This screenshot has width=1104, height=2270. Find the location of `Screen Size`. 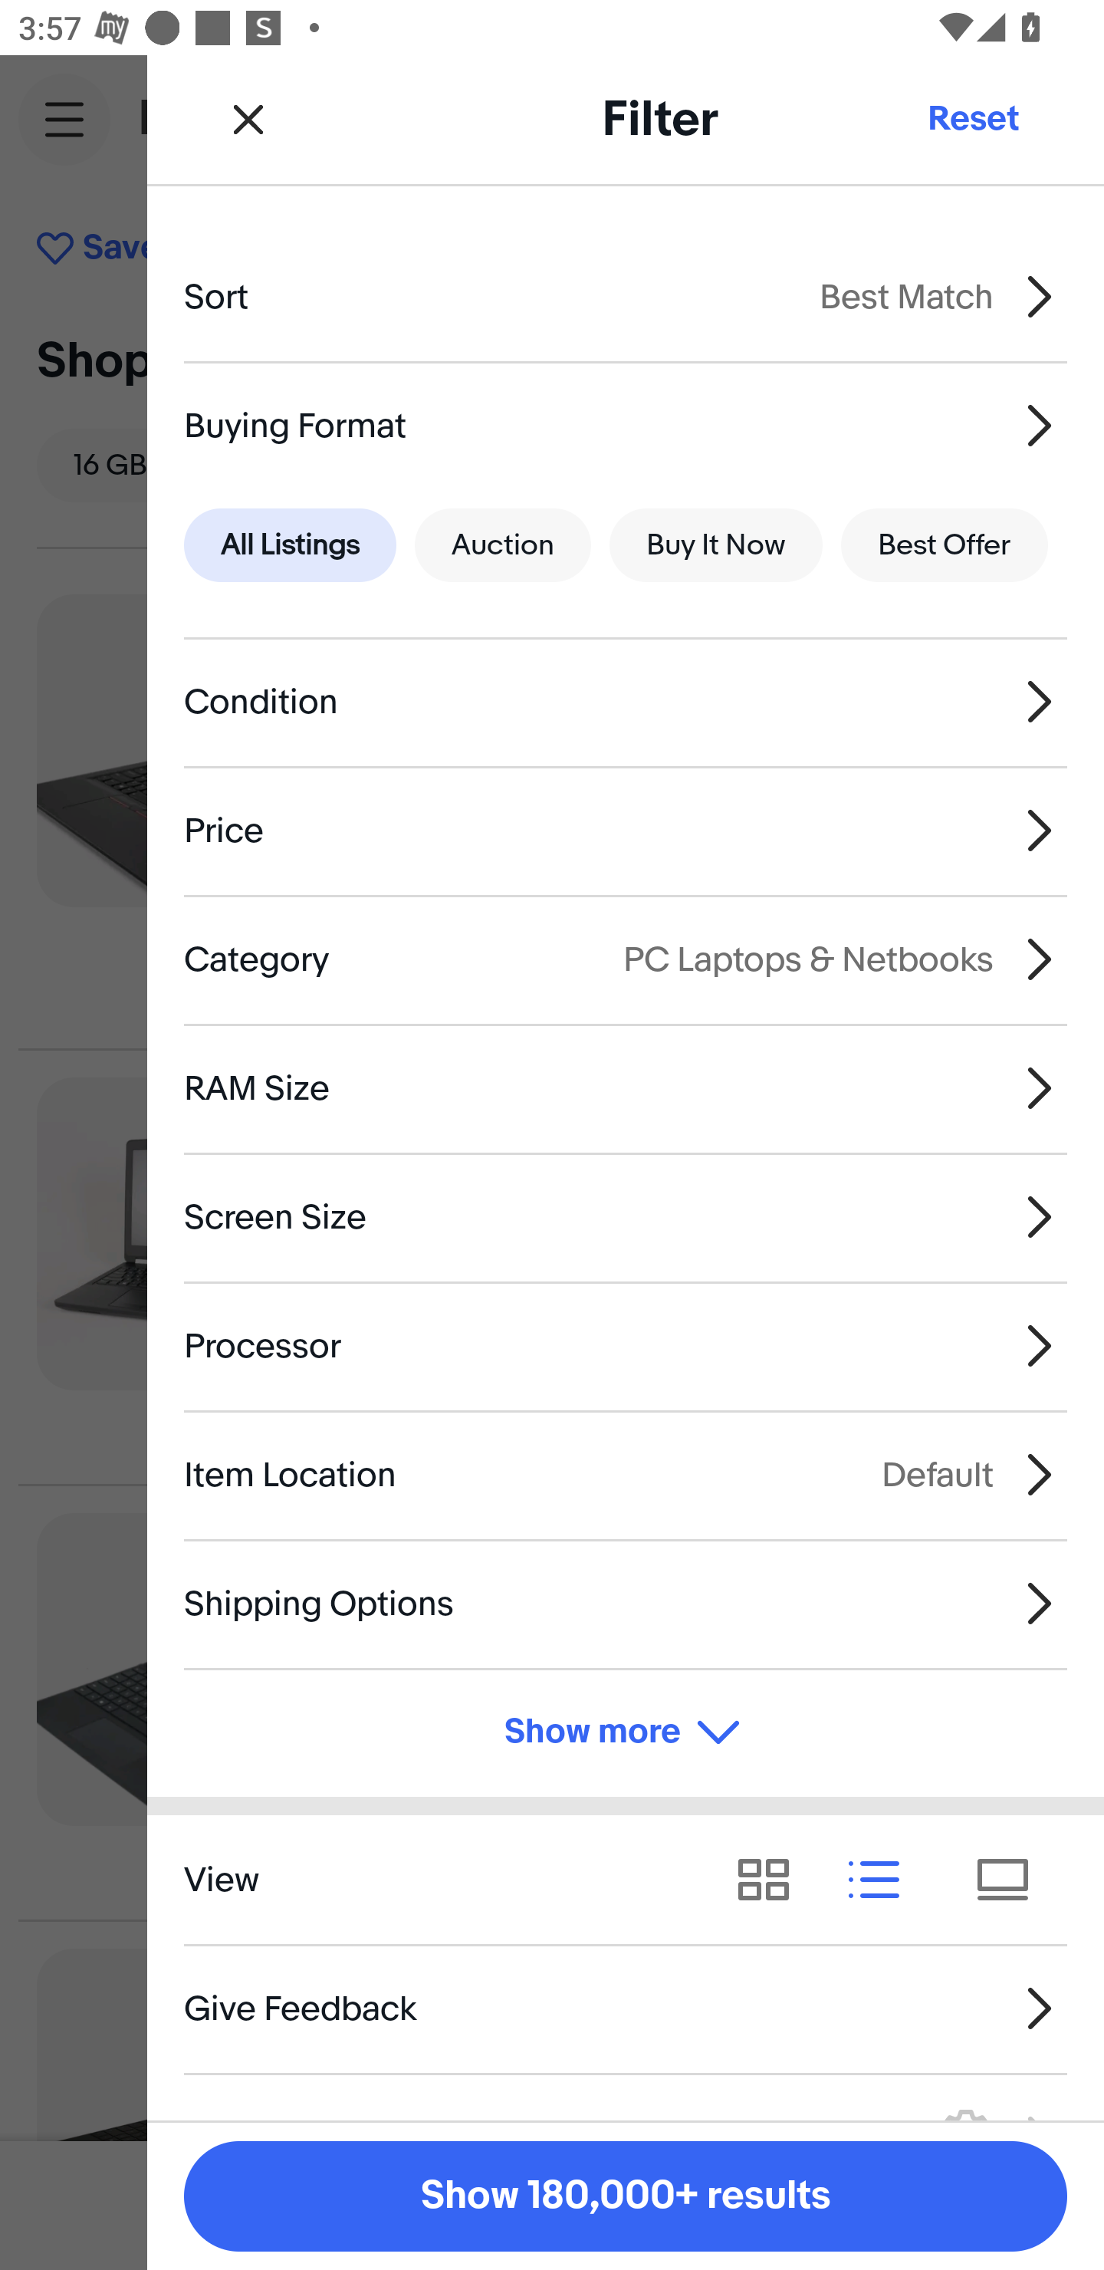

Screen Size is located at coordinates (626, 1218).